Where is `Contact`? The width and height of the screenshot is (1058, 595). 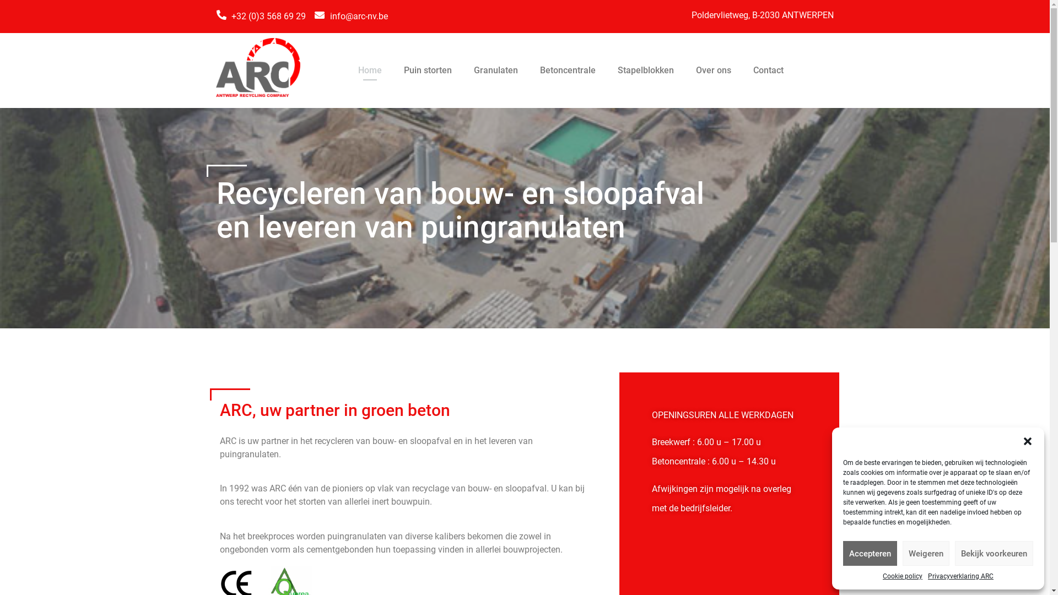 Contact is located at coordinates (768, 71).